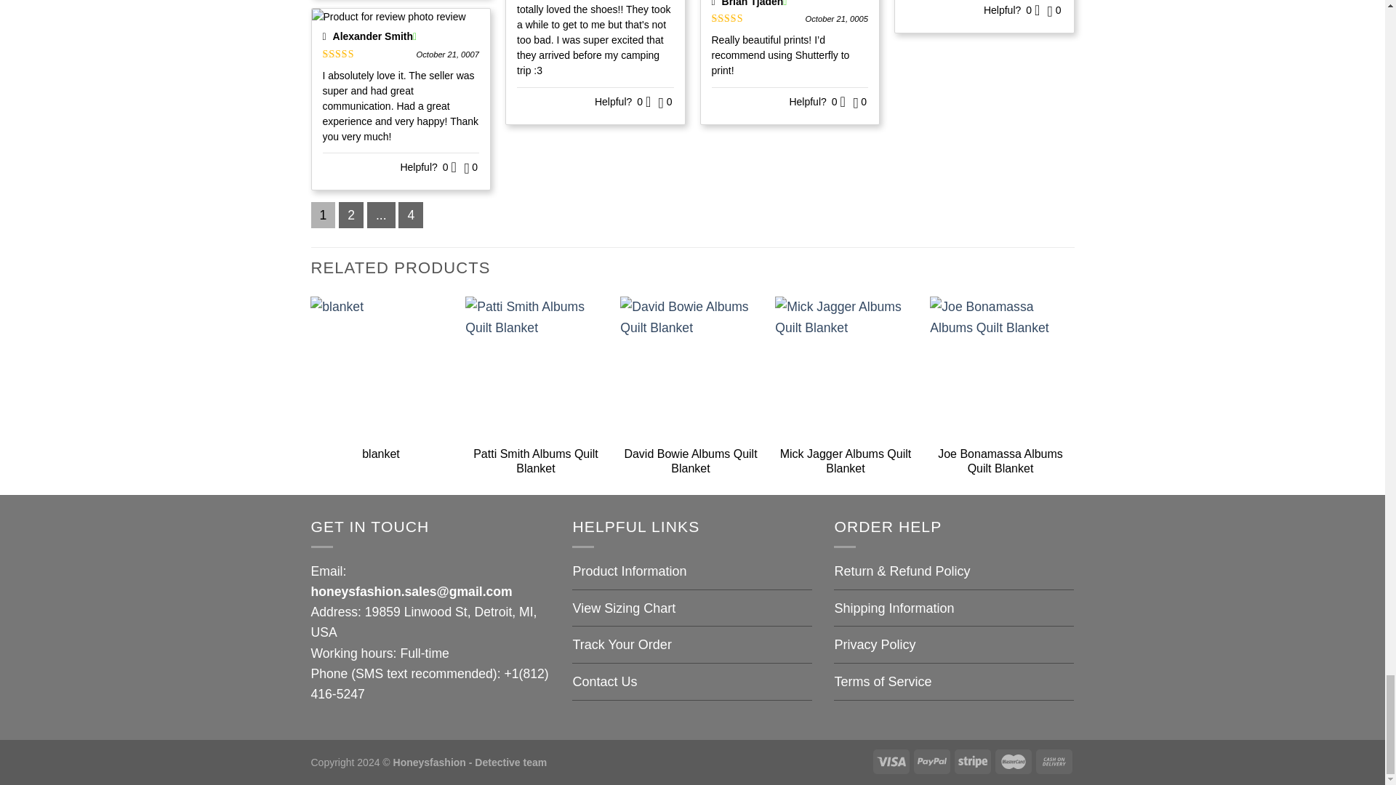  Describe the element at coordinates (535, 366) in the screenshot. I see `Patti Smith Albums Quilt Blanket` at that location.